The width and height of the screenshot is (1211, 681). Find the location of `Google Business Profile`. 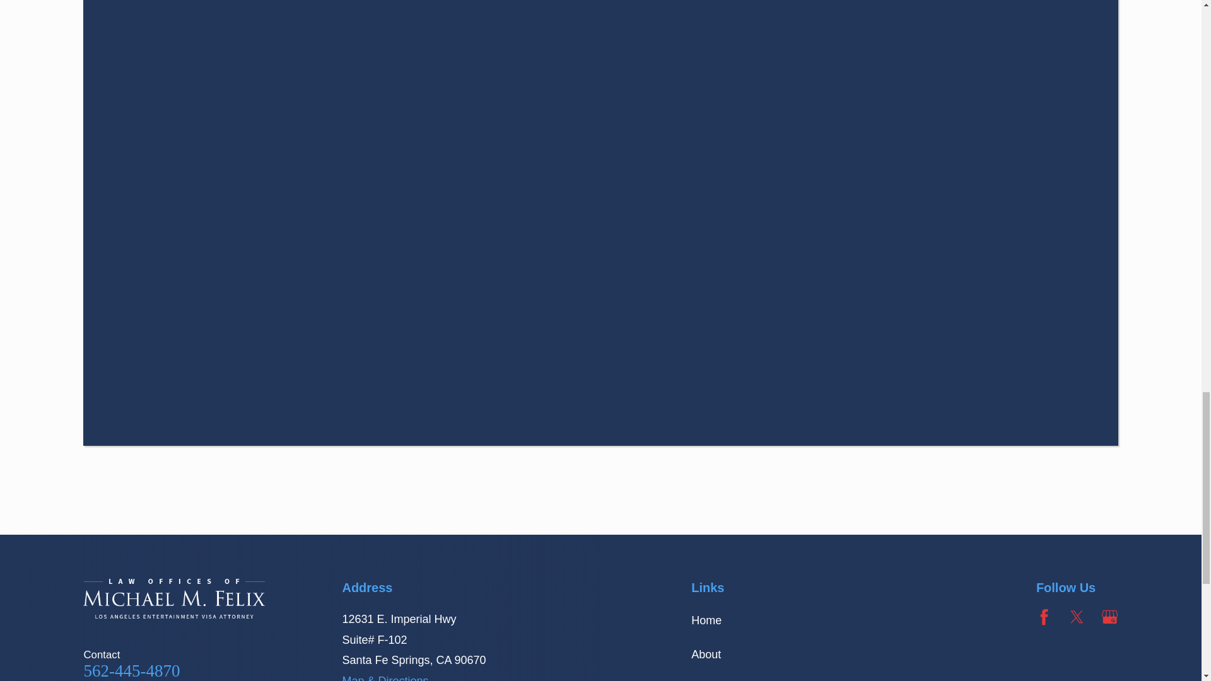

Google Business Profile is located at coordinates (1110, 617).